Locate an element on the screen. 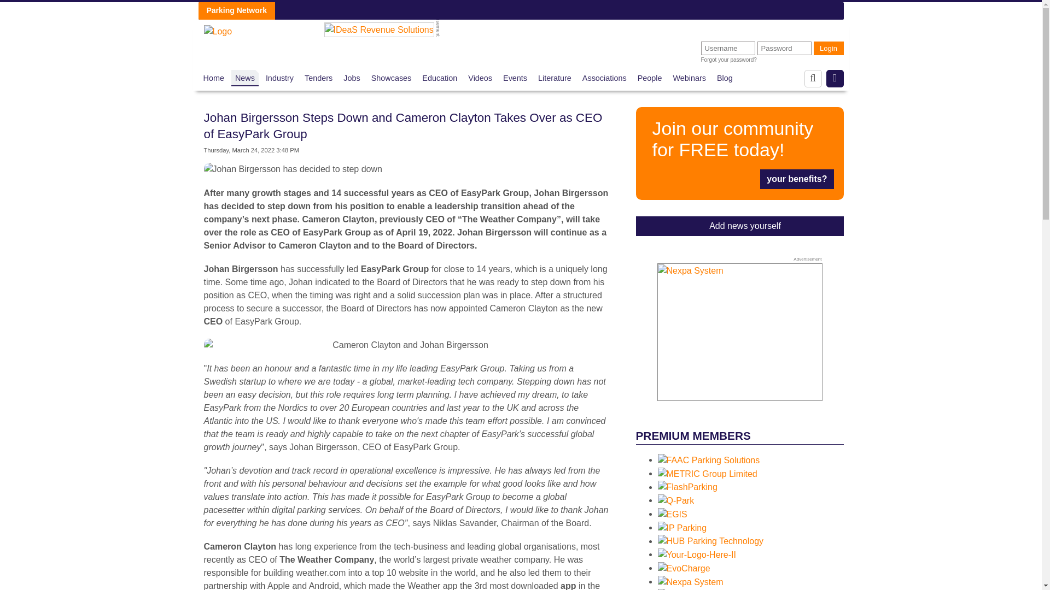  Associations is located at coordinates (605, 78).